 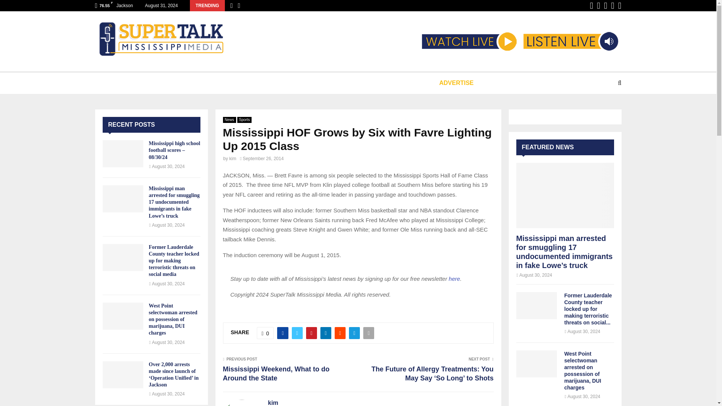 I want to click on STATIONS, so click(x=171, y=83).